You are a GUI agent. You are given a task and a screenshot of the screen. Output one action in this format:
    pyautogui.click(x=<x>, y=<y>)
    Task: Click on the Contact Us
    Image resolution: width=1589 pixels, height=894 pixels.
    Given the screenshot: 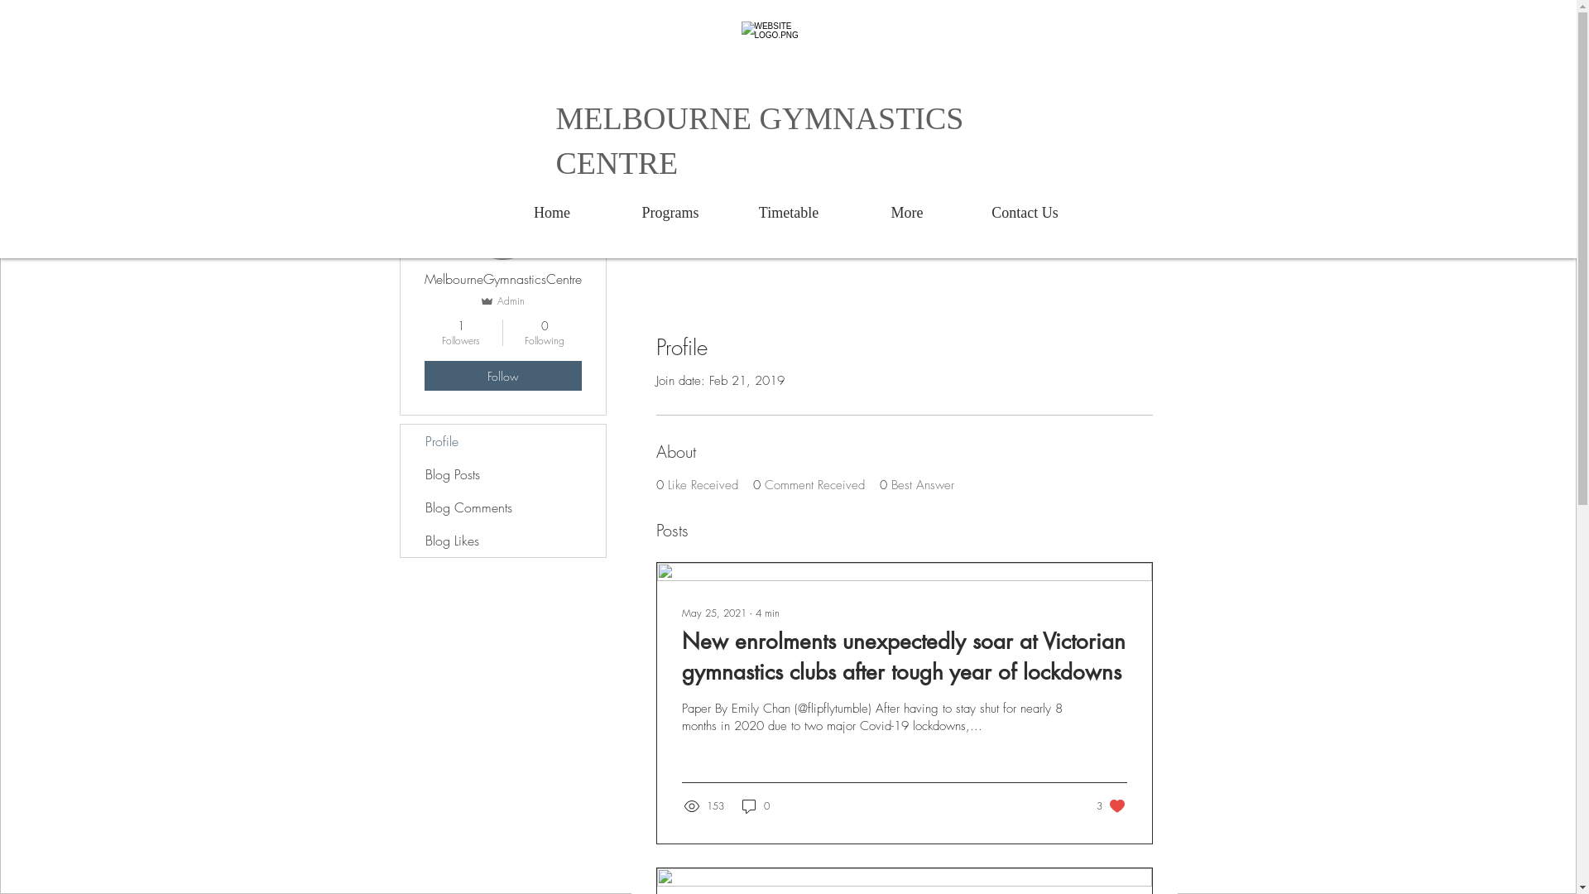 What is the action you would take?
    pyautogui.click(x=1025, y=213)
    